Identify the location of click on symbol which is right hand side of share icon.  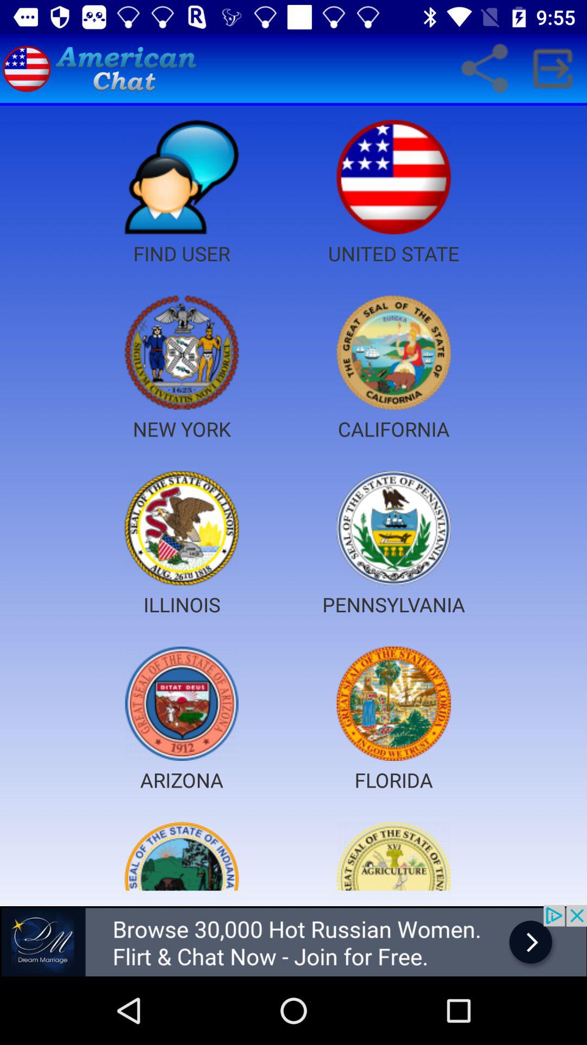
(552, 69).